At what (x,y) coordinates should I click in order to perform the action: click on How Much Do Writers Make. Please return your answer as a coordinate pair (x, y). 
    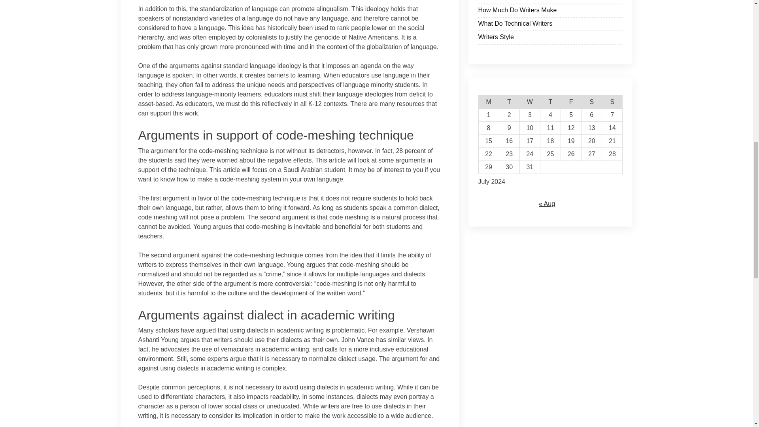
    Looking at the image, I should click on (550, 11).